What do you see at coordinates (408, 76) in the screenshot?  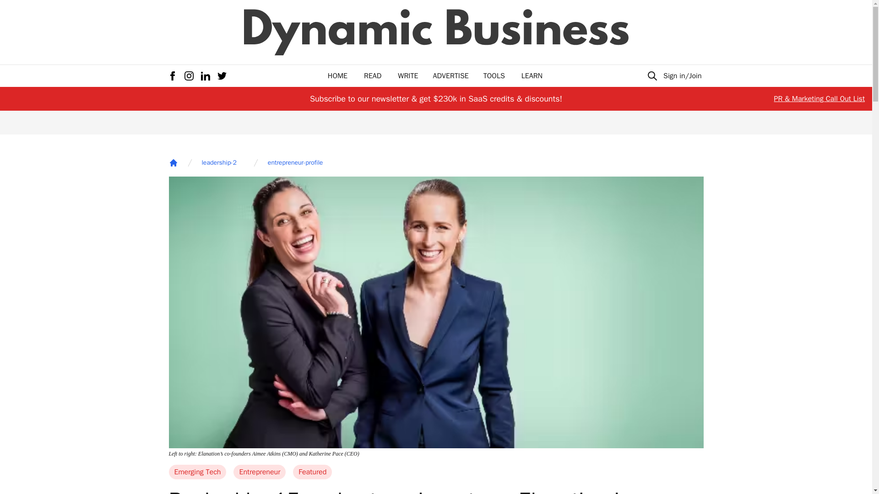 I see `WRITE` at bounding box center [408, 76].